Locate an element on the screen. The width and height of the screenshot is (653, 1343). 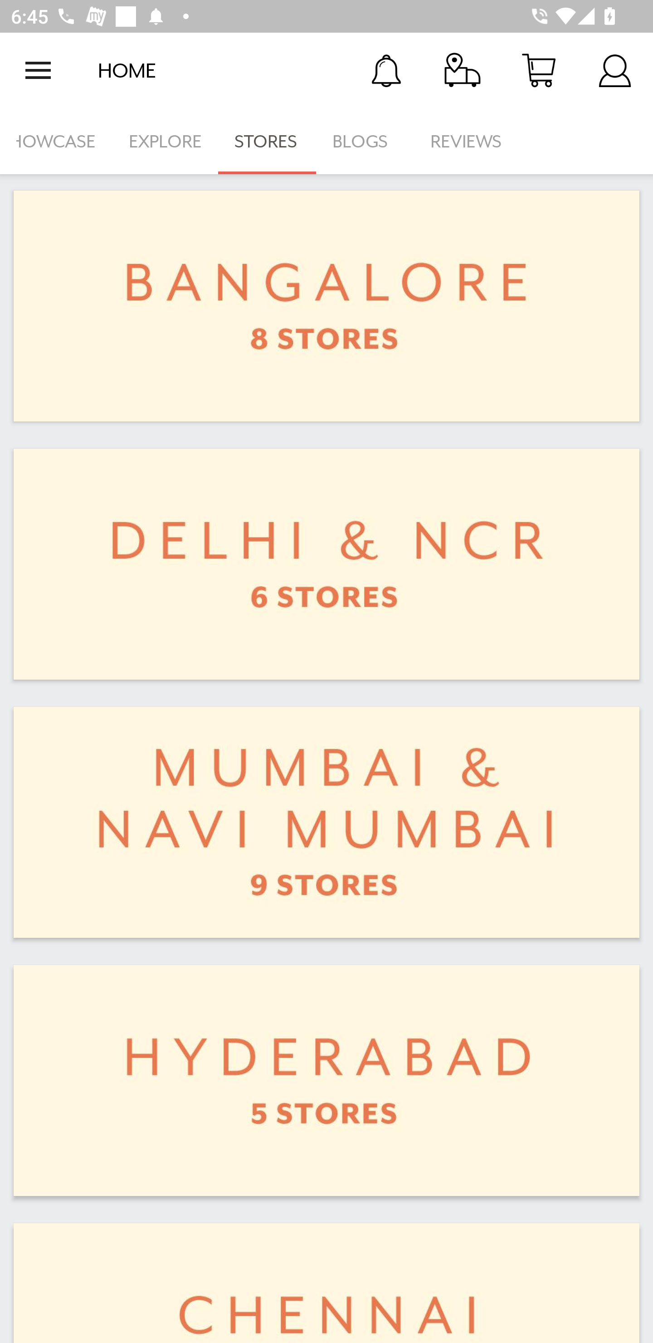
STORES is located at coordinates (267, 142).